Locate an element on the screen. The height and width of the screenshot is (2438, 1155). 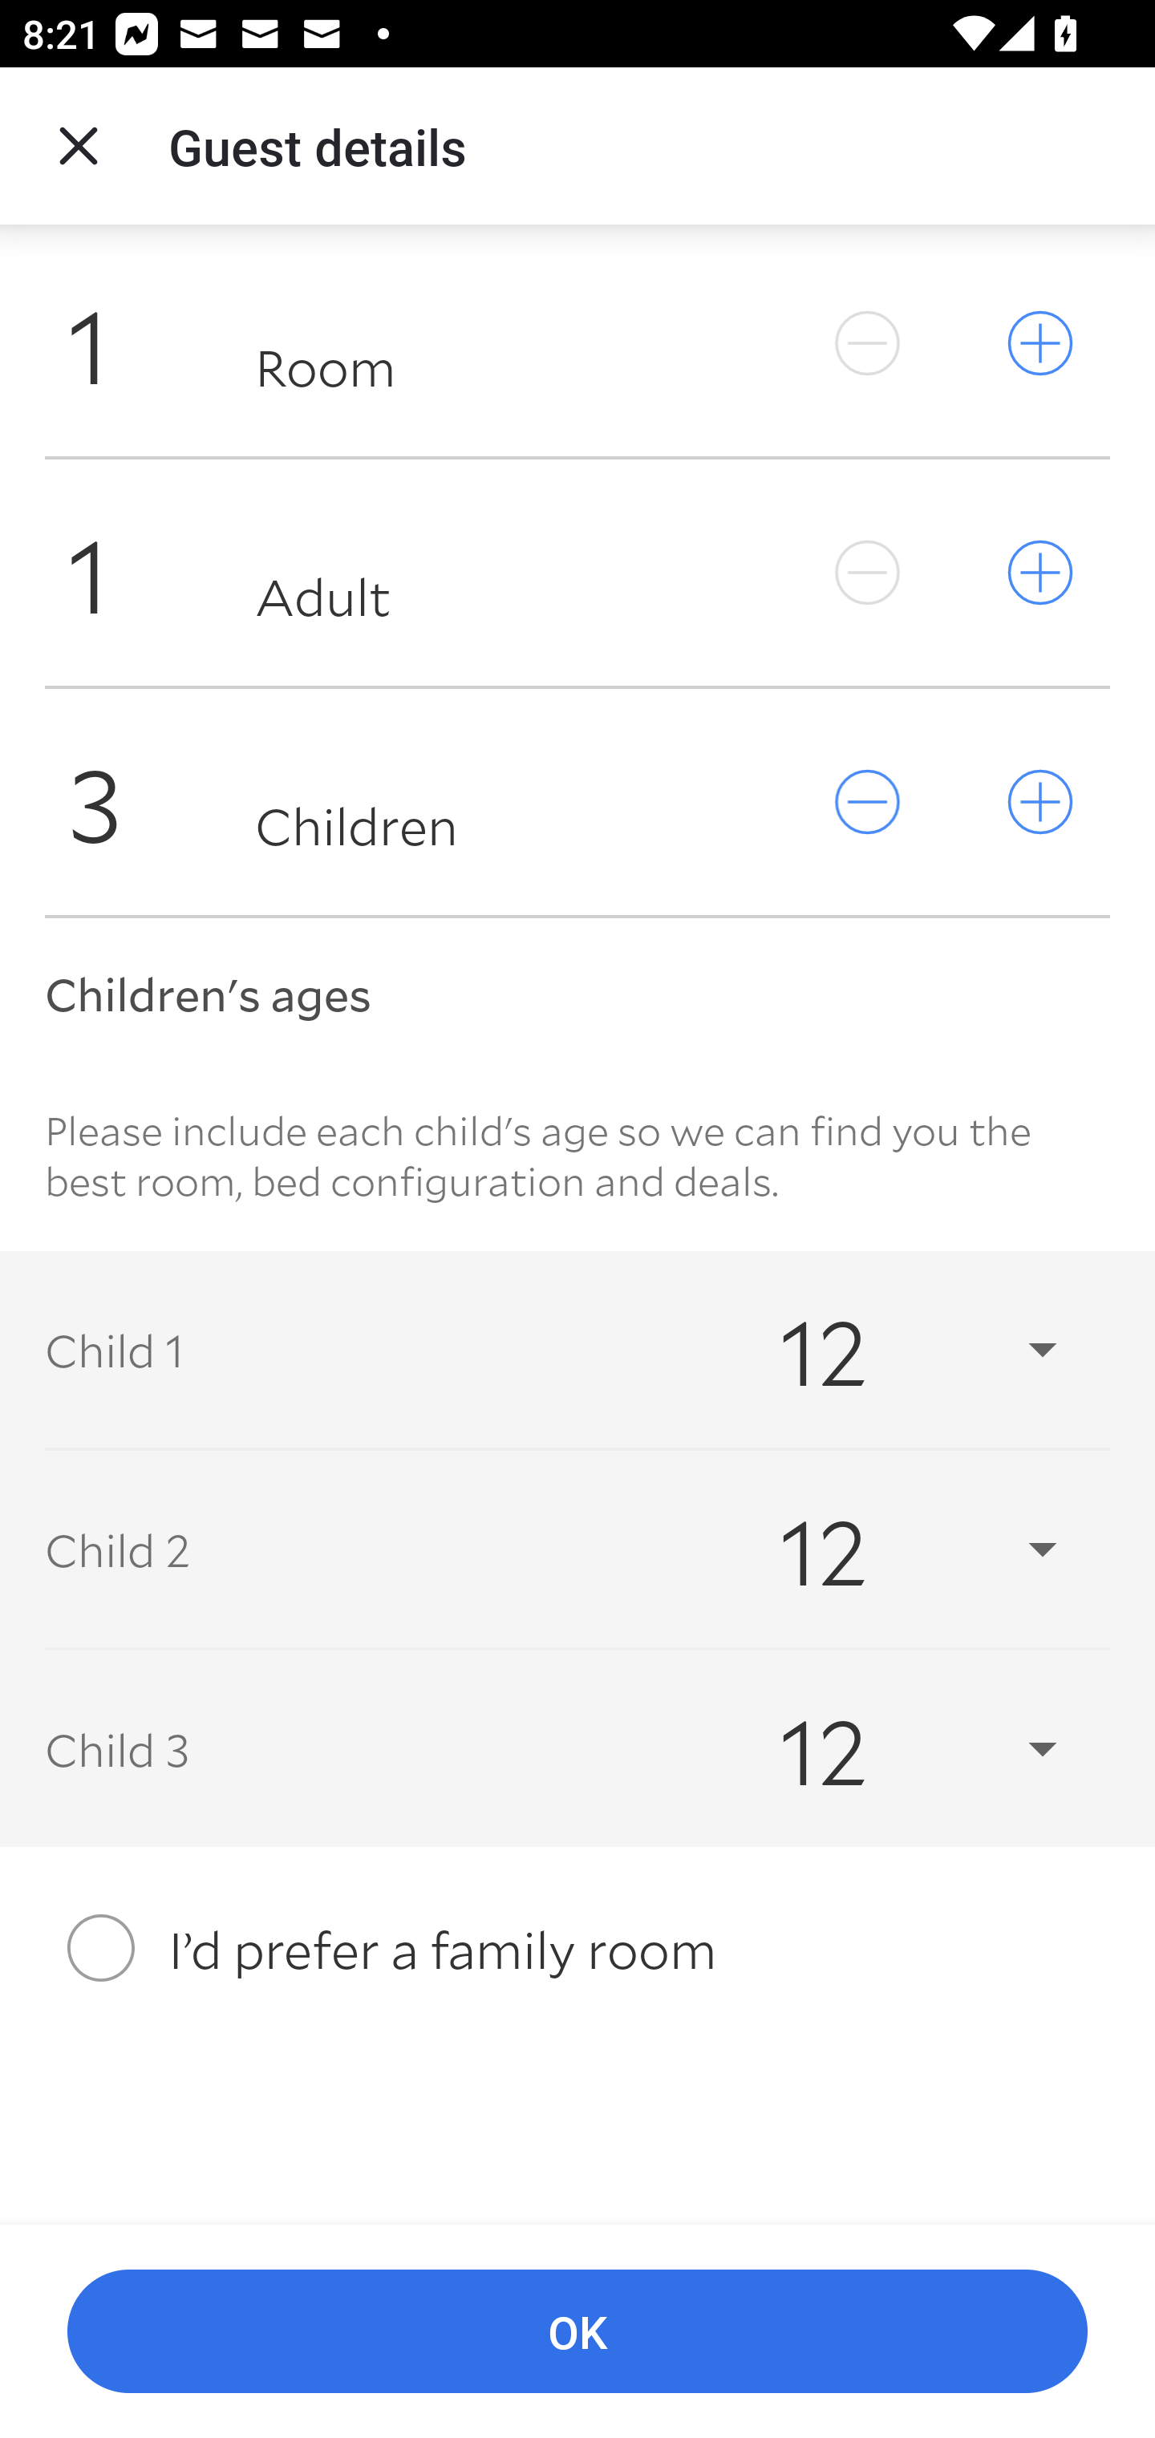
12 is located at coordinates (890, 1549).